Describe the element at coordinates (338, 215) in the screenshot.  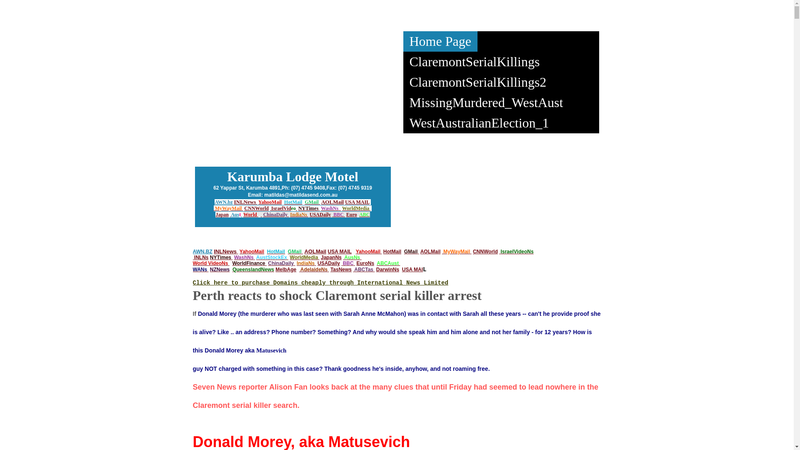
I see `BBC` at that location.